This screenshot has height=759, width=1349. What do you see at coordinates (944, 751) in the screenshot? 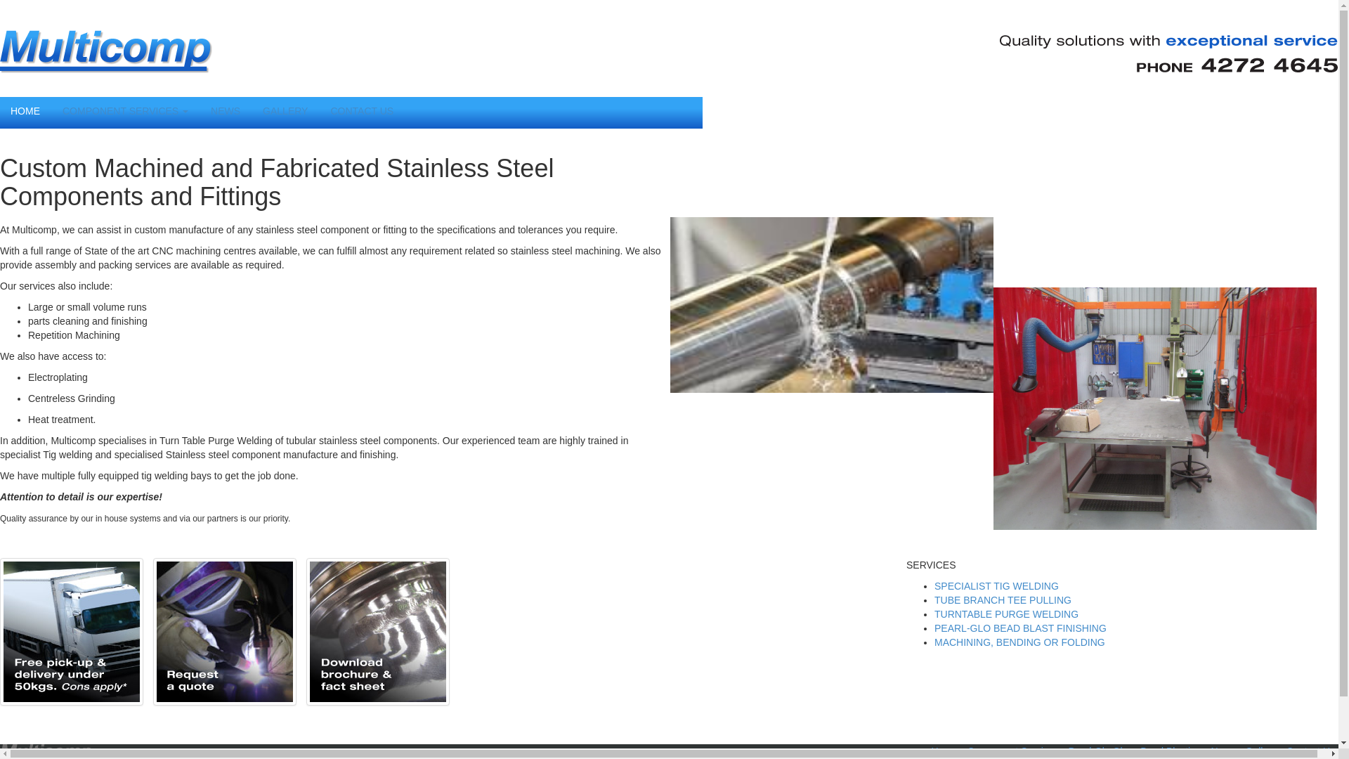
I see `Home` at bounding box center [944, 751].